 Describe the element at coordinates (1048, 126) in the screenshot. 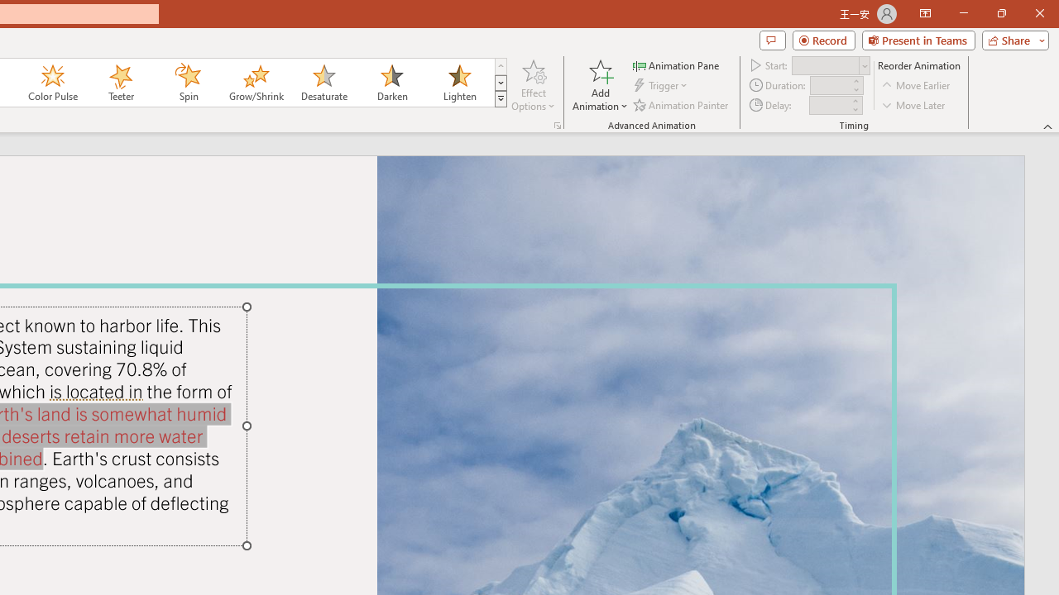

I see `Collapse the Ribbon` at that location.